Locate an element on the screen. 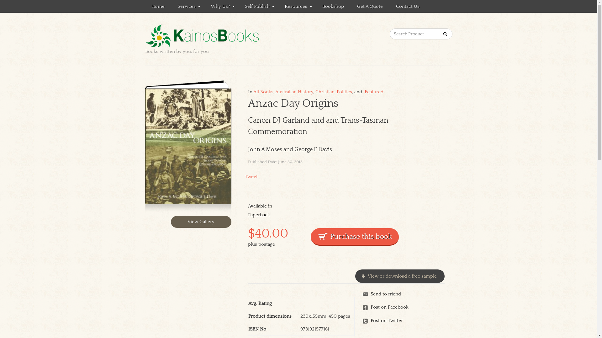 Image resolution: width=602 pixels, height=338 pixels. Purchase this book is located at coordinates (354, 237).